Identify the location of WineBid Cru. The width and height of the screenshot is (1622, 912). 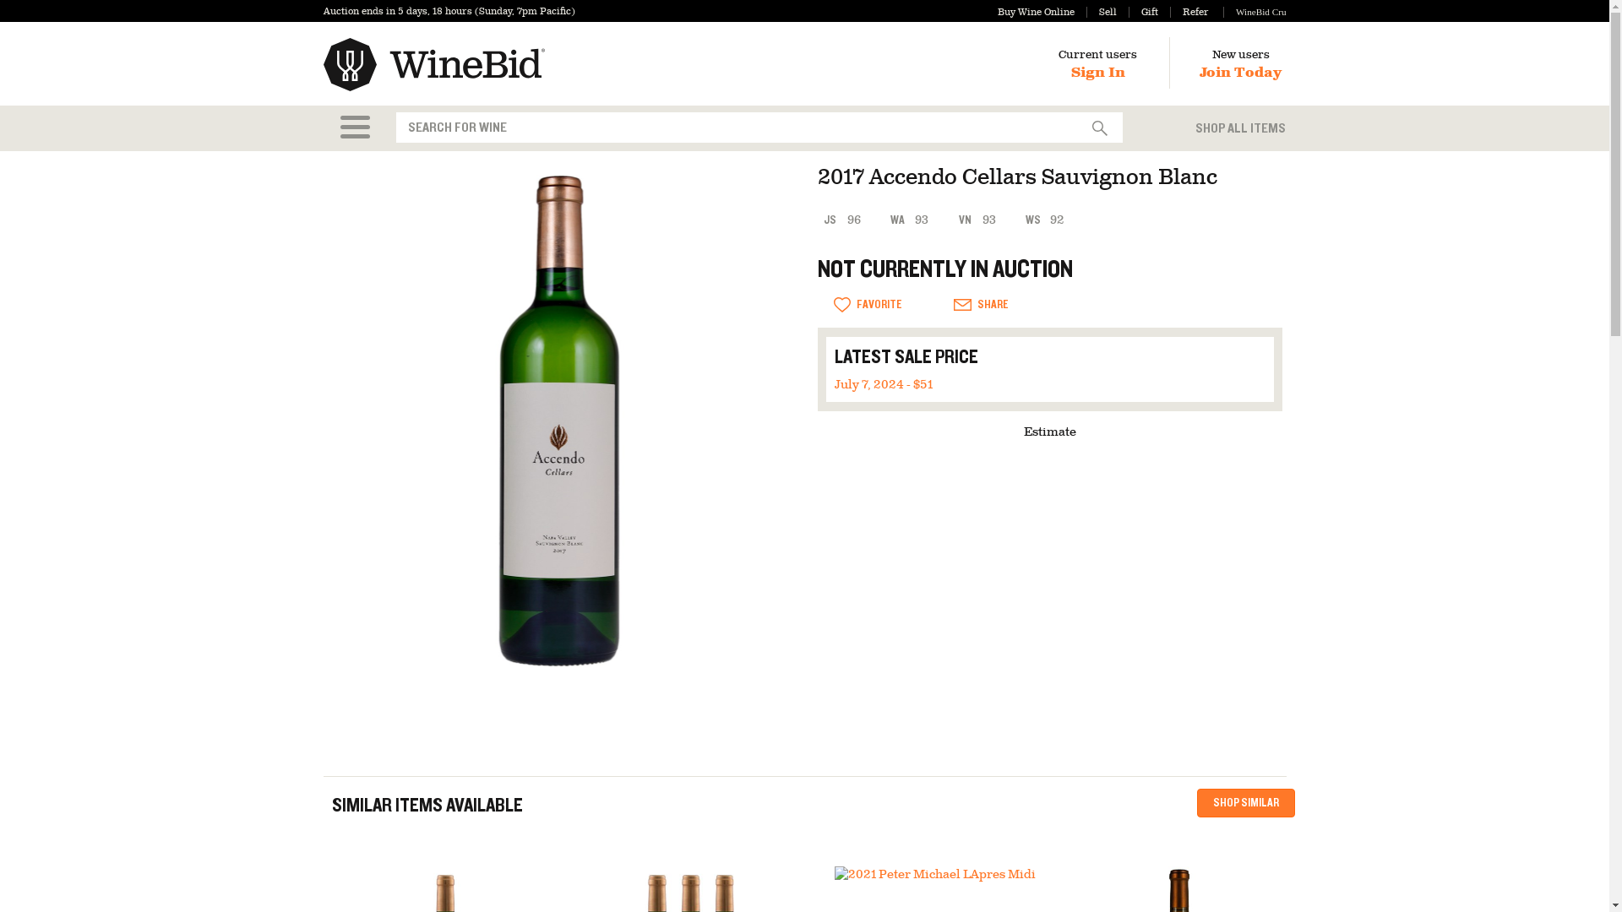
(1254, 12).